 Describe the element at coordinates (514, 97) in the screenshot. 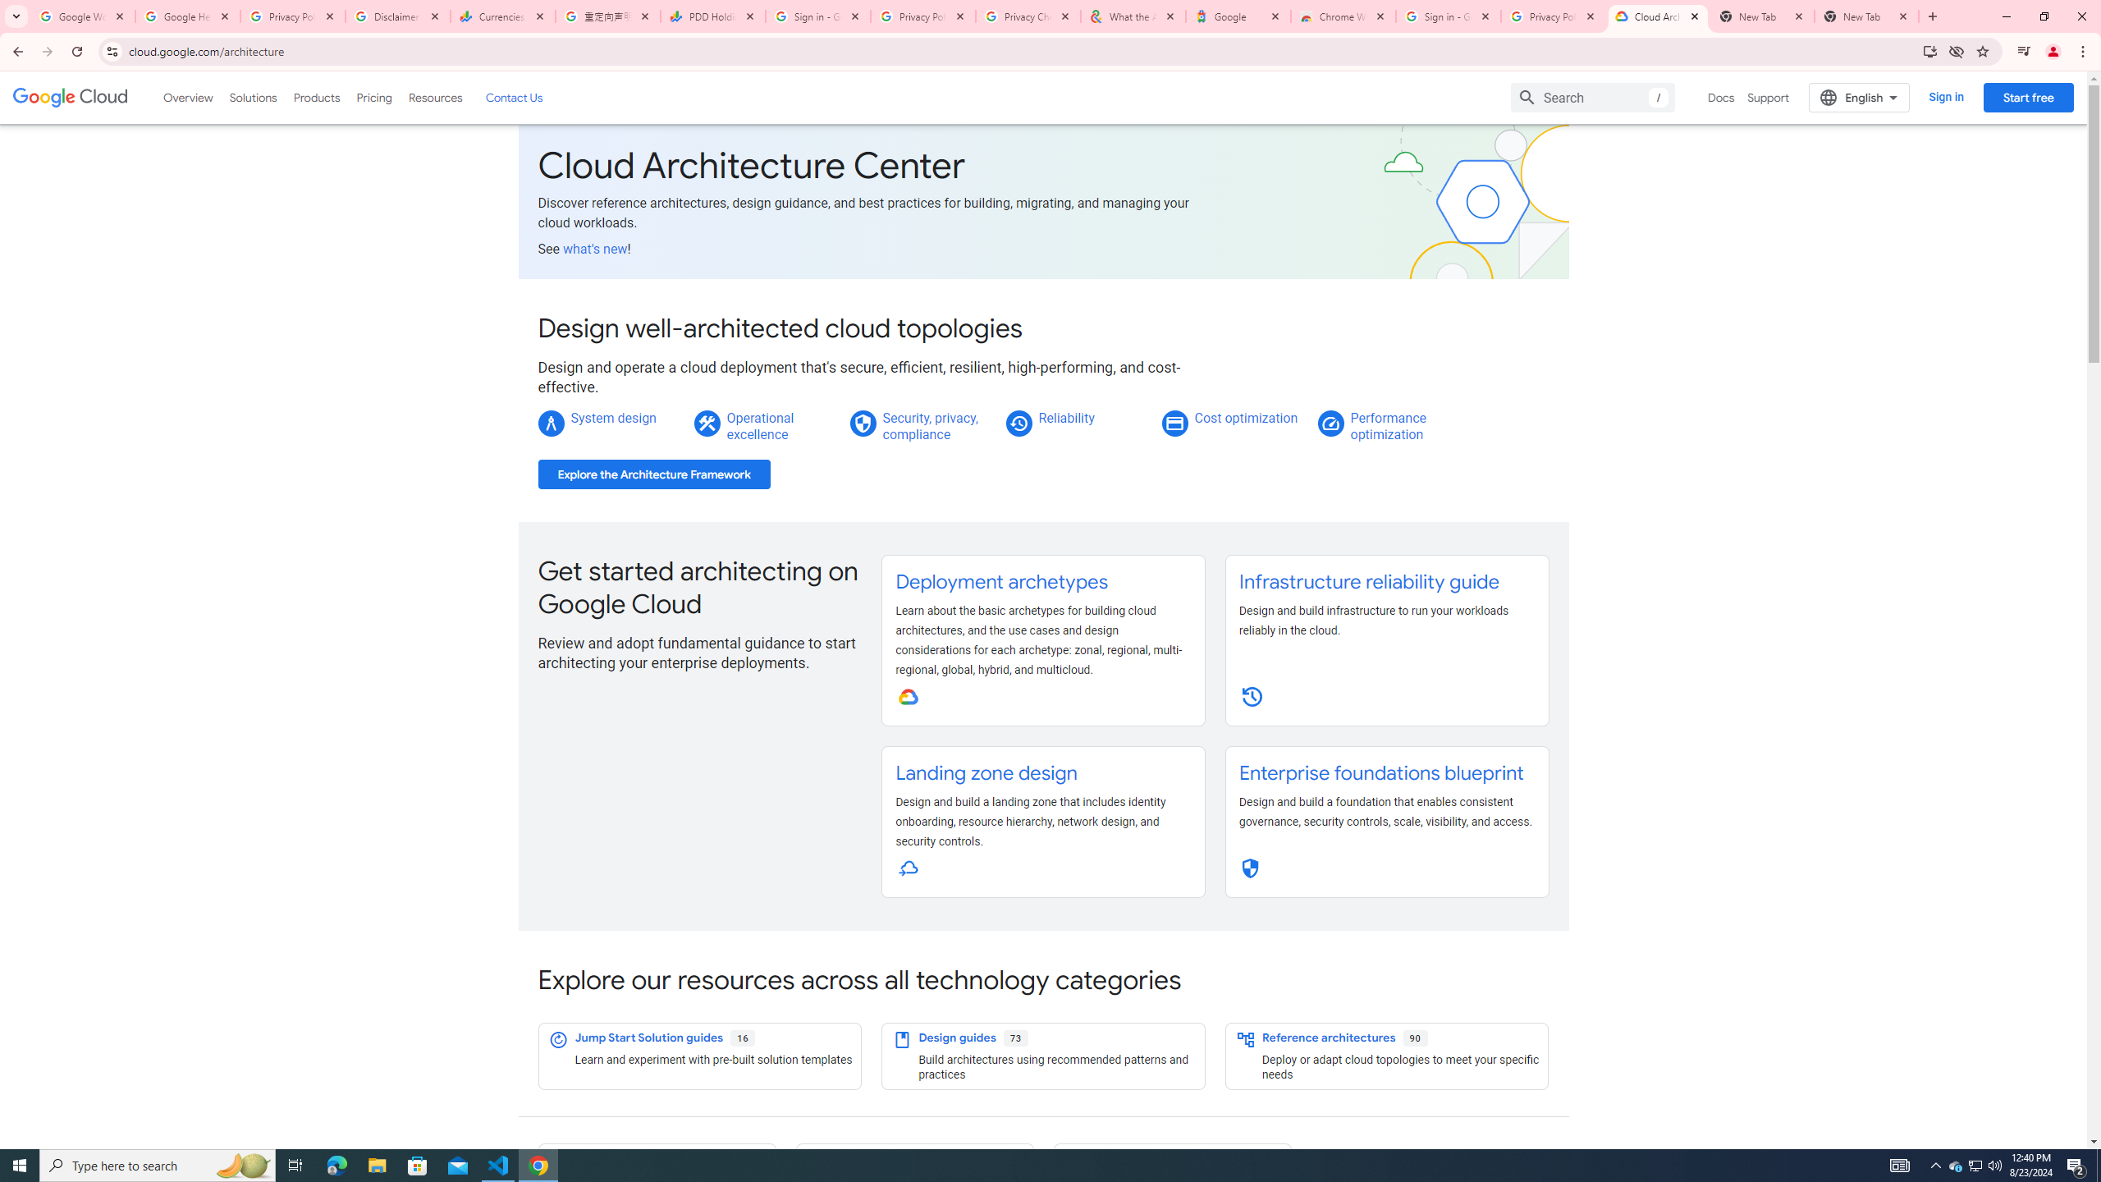

I see `Contact Us` at that location.